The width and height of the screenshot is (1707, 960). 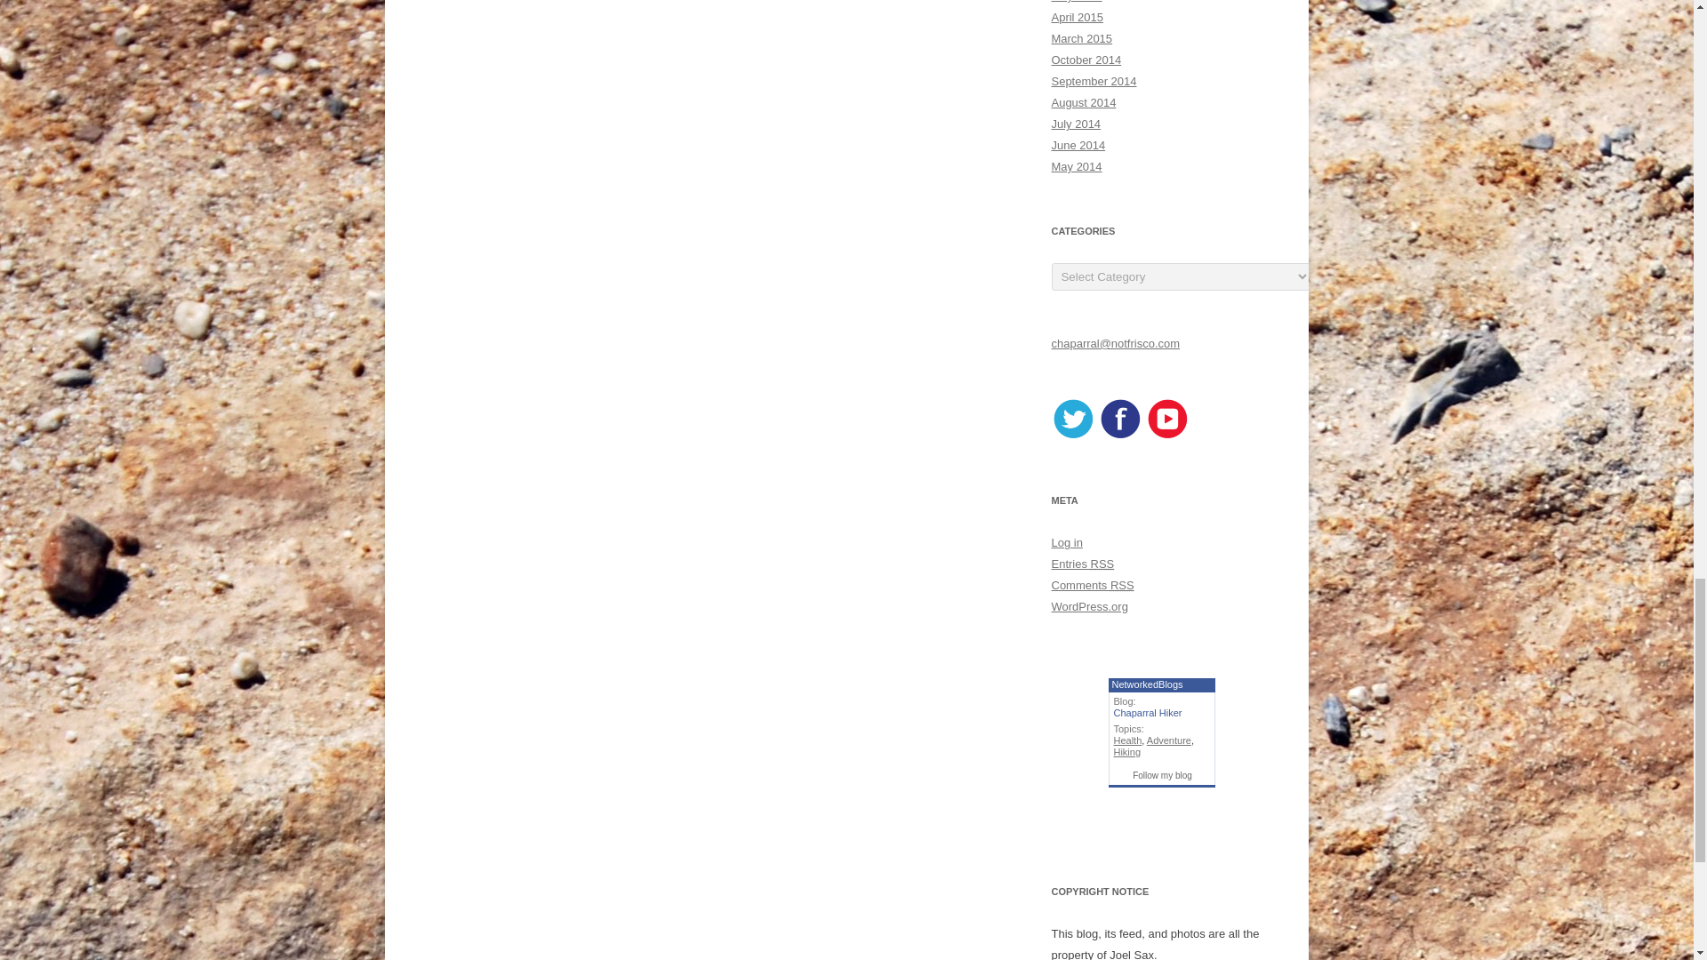 I want to click on Facebook, so click(x=1120, y=436).